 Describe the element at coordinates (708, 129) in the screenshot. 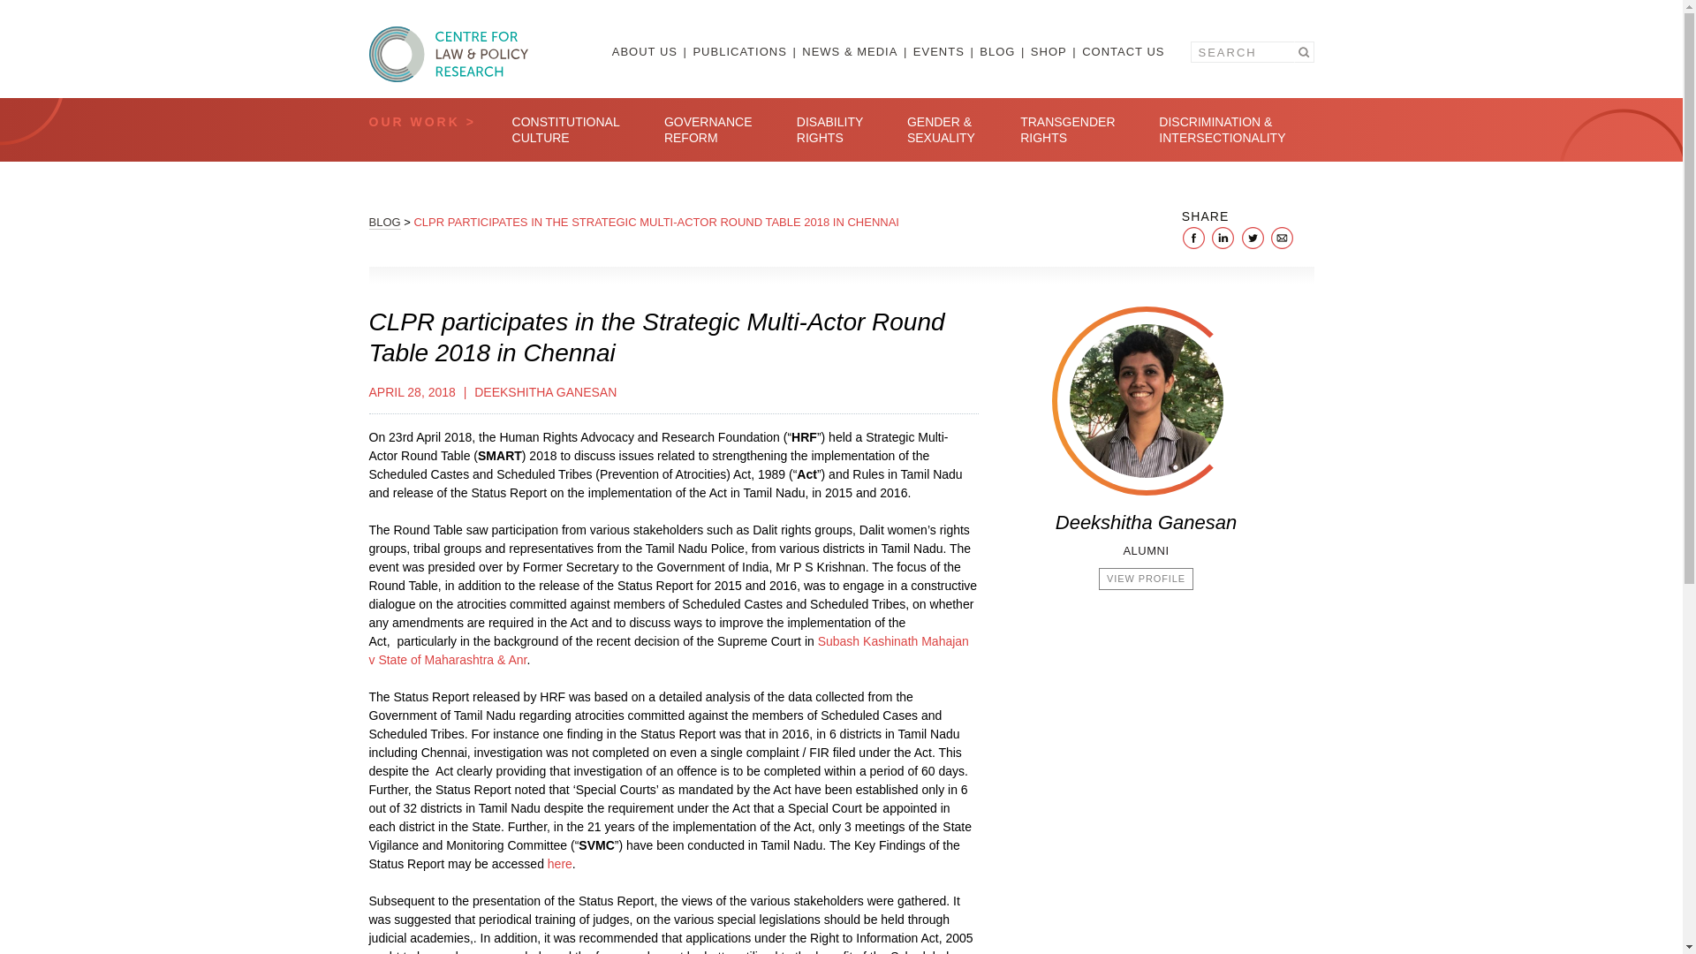

I see `GOVERNANCE REFORM` at that location.